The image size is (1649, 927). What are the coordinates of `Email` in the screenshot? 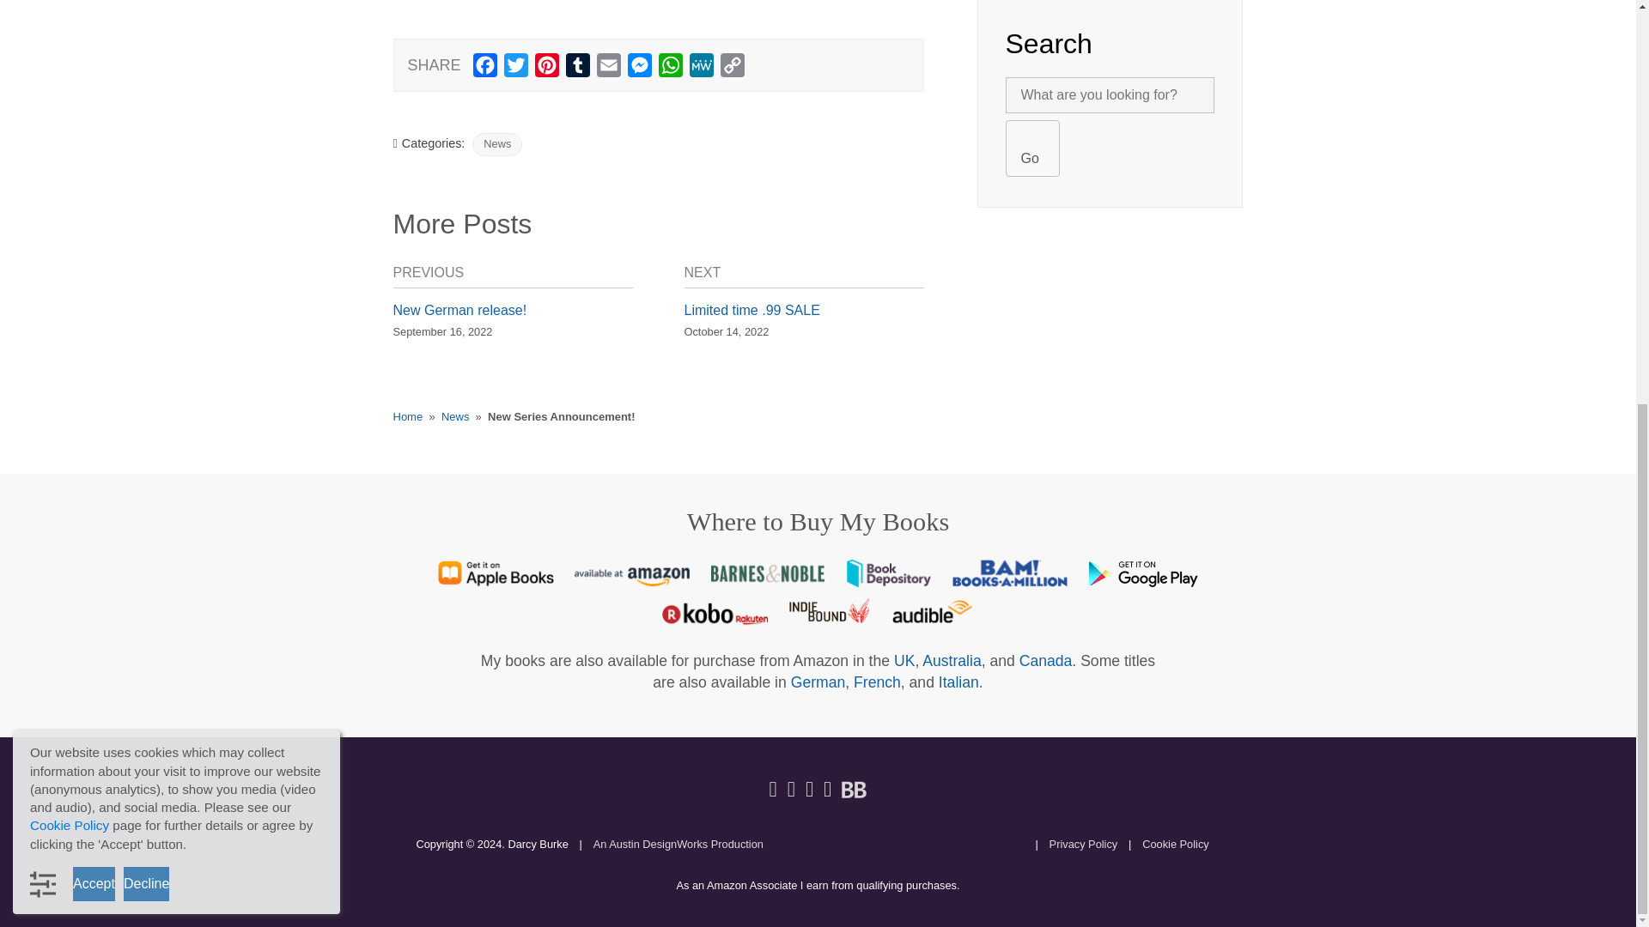 It's located at (609, 69).